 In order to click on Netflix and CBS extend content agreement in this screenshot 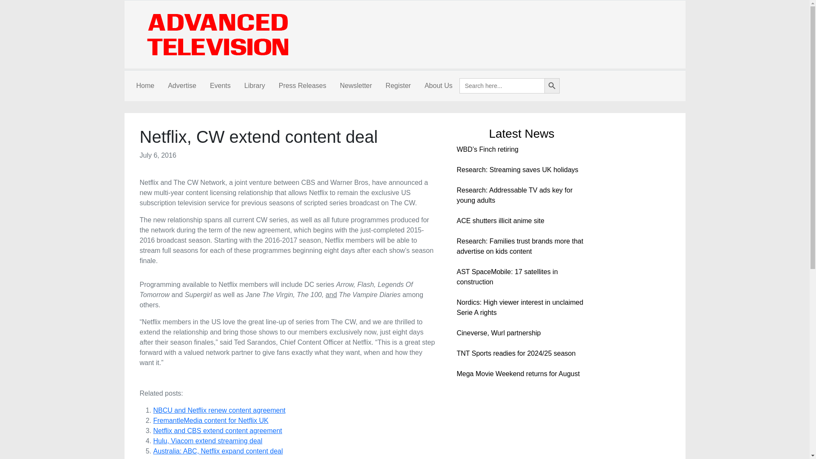, I will do `click(217, 431)`.